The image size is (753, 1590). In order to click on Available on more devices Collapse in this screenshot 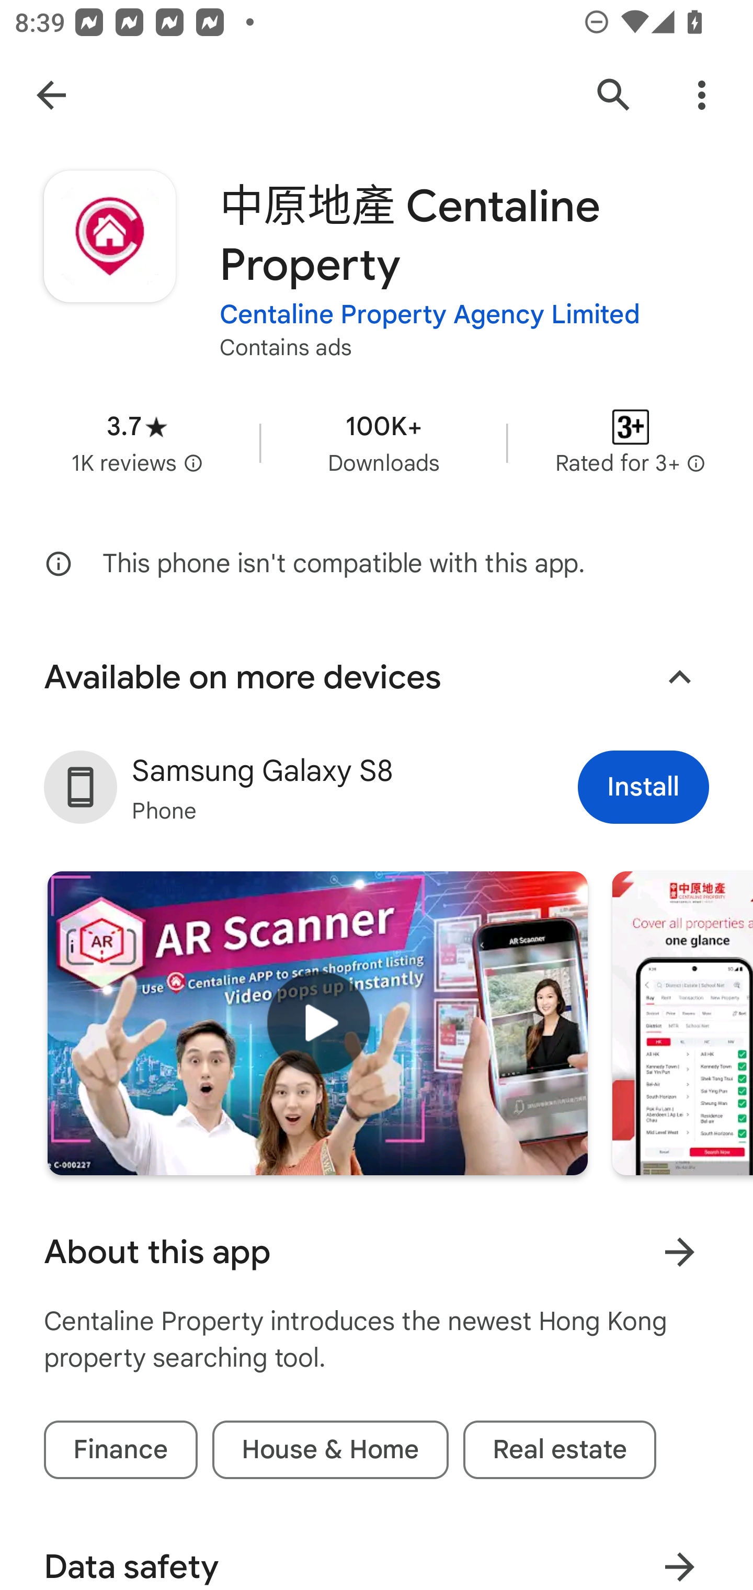, I will do `click(376, 677)`.